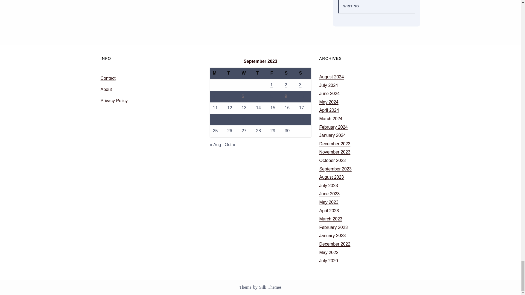  Describe the element at coordinates (289, 73) in the screenshot. I see `Saturday` at that location.